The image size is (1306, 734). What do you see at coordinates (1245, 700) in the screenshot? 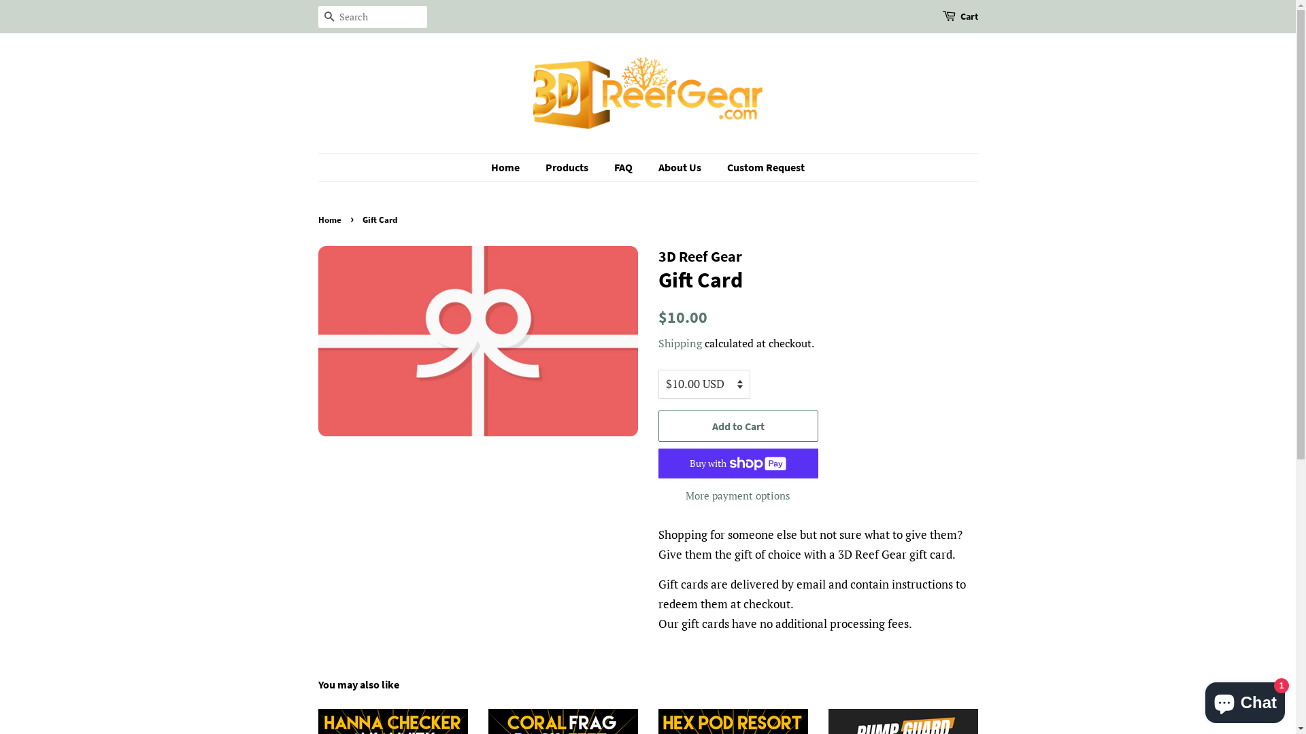
I see `Shopify online store chat` at bounding box center [1245, 700].